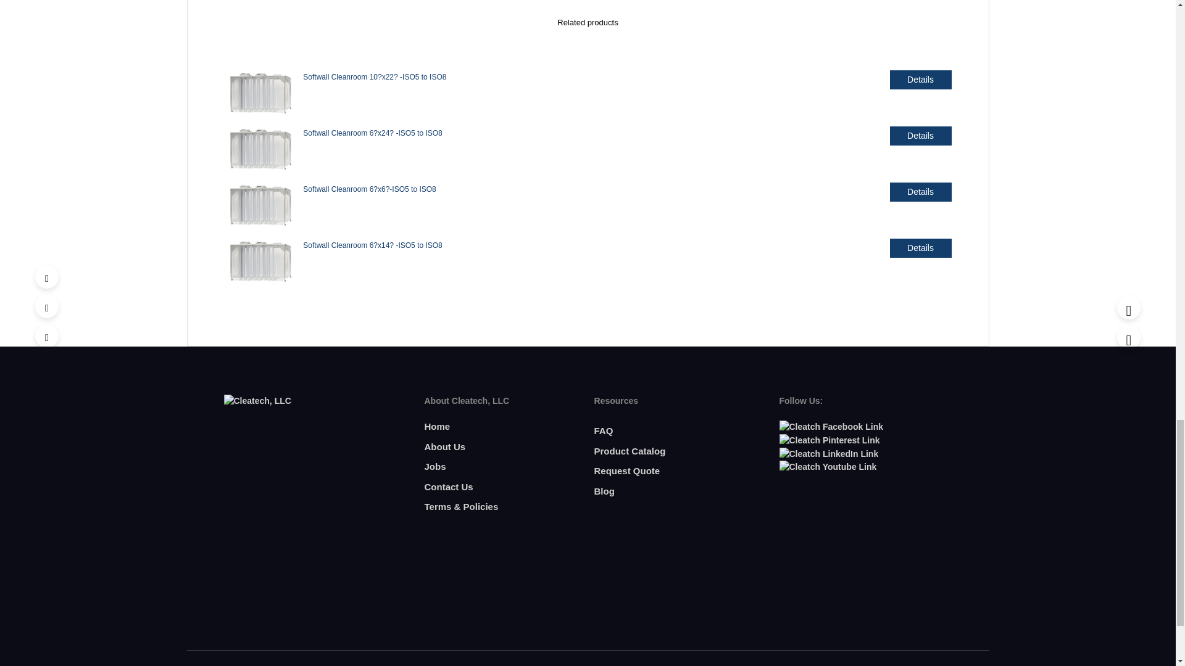  Describe the element at coordinates (920, 136) in the screenshot. I see `Details` at that location.